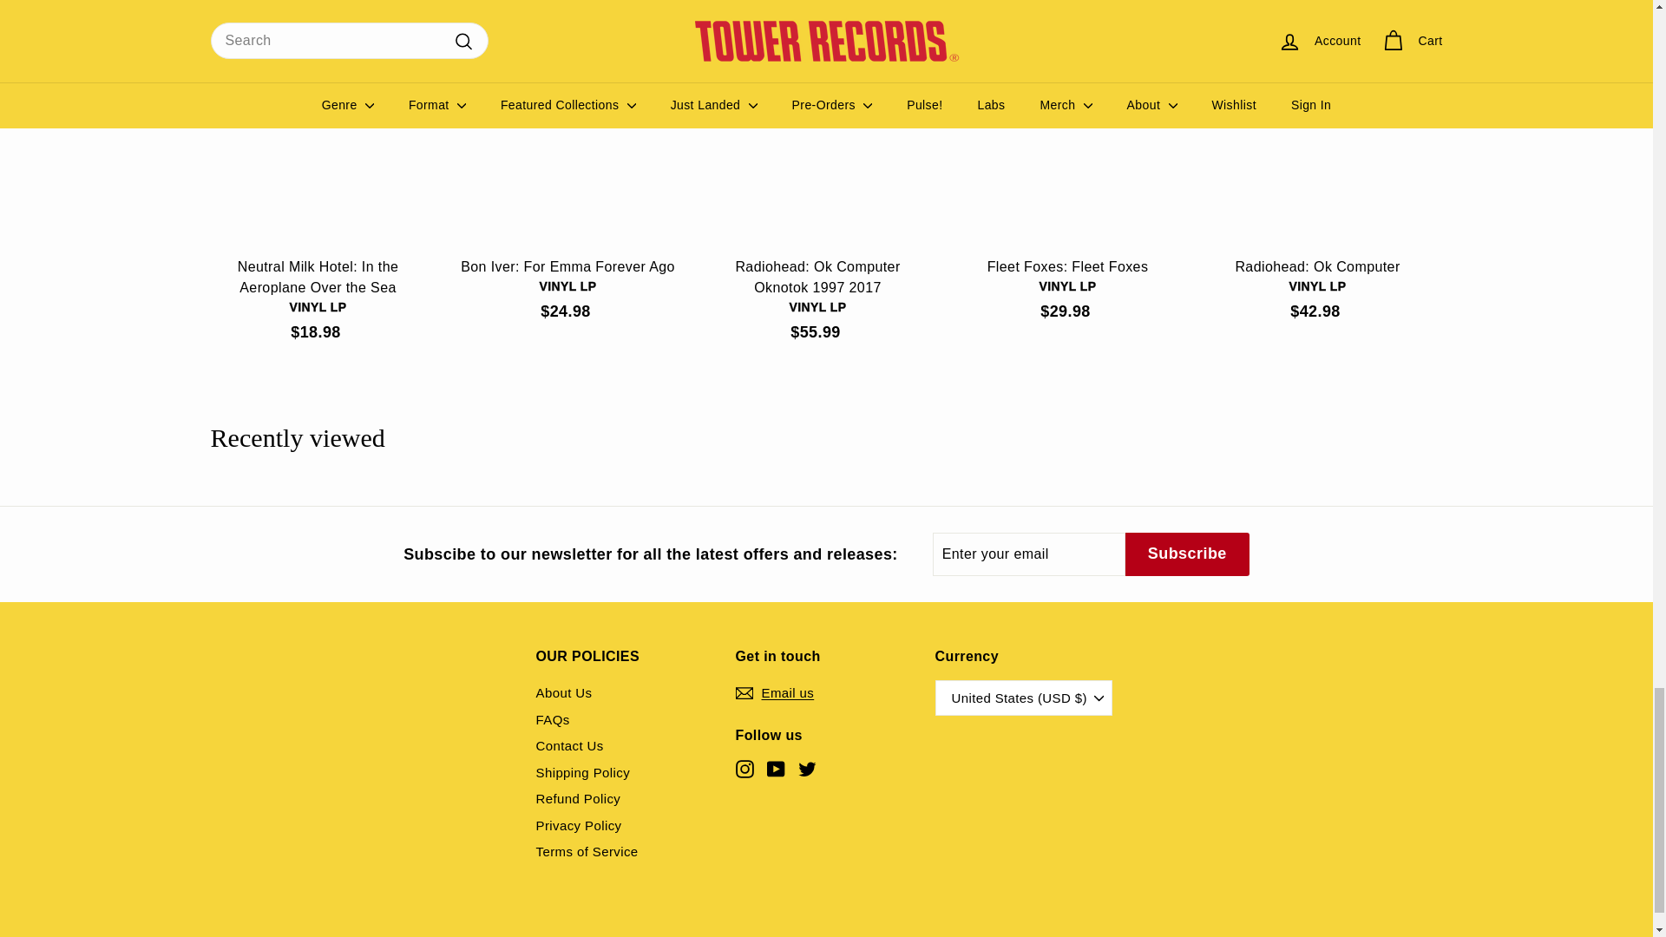 The image size is (1666, 937). Describe the element at coordinates (776, 769) in the screenshot. I see `Tower Records on YouTube` at that location.